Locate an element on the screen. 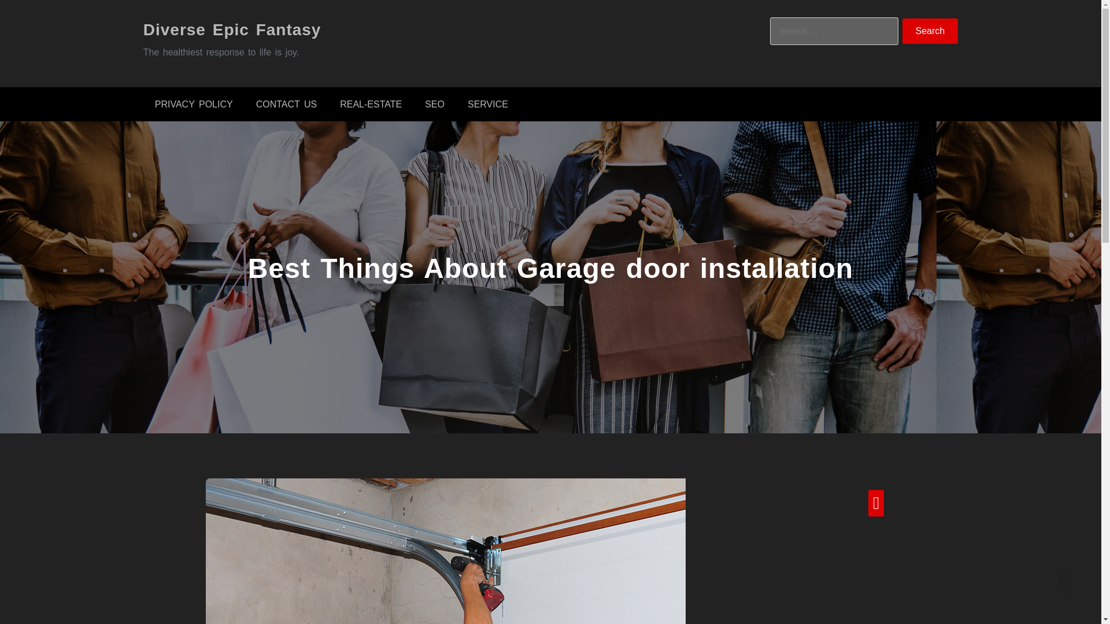 The width and height of the screenshot is (1110, 624). Search is located at coordinates (930, 31).